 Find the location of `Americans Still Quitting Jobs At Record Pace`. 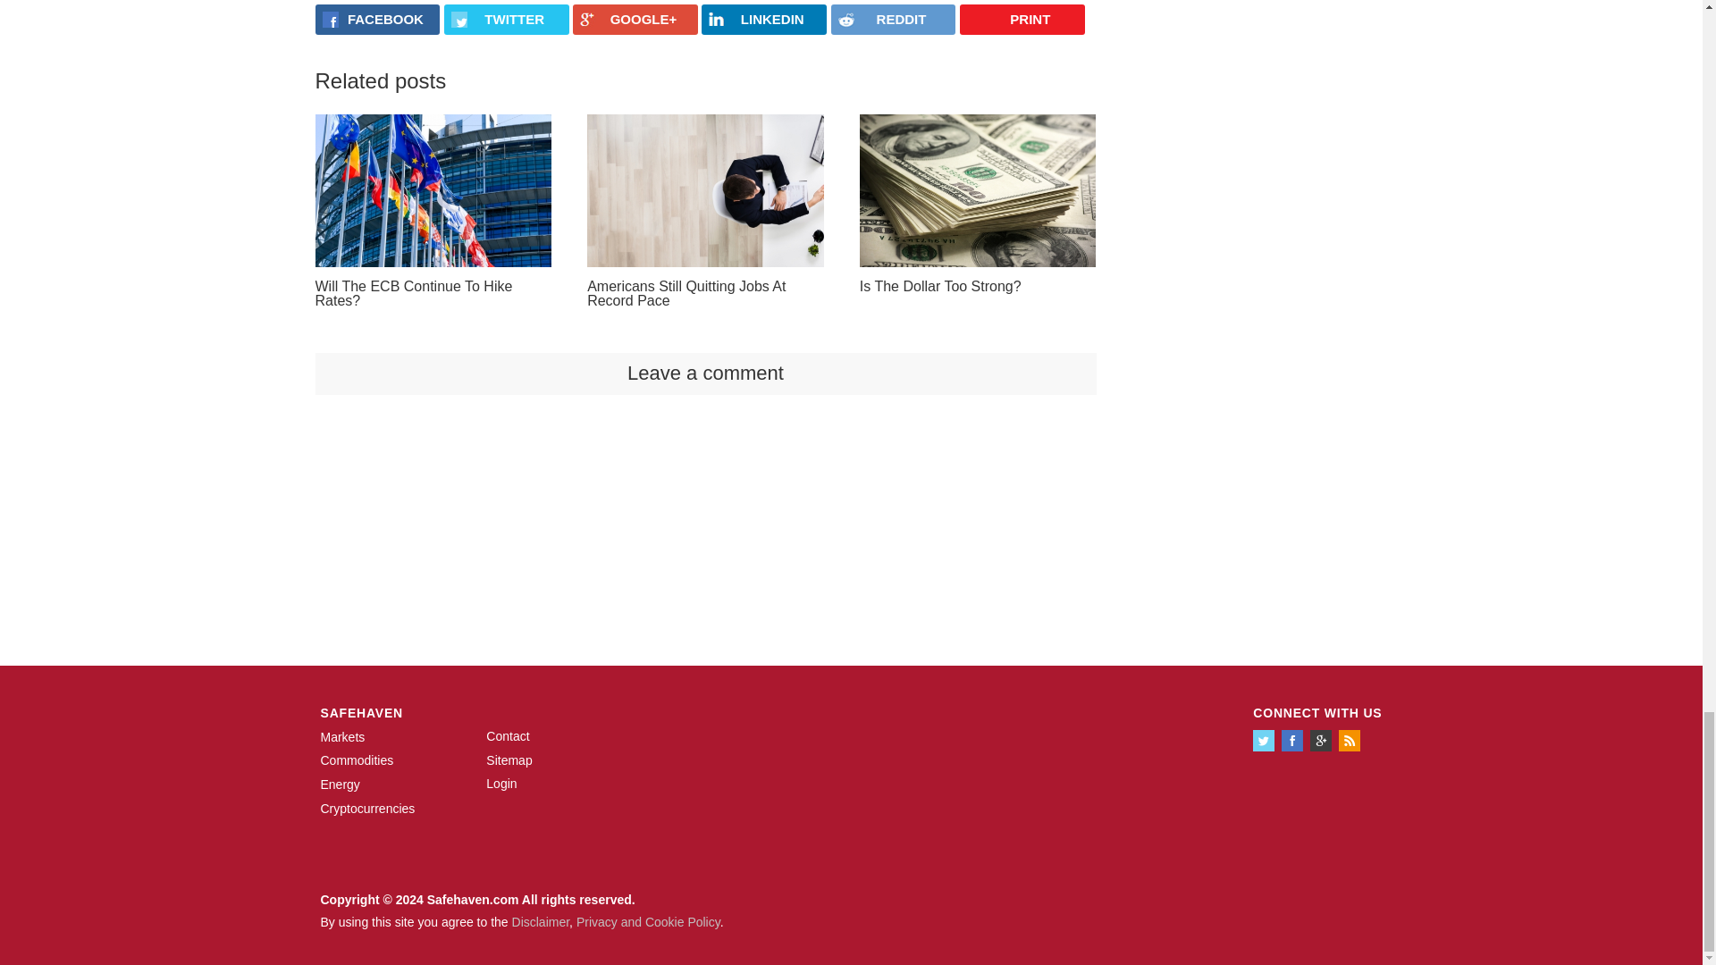

Americans Still Quitting Jobs At Record Pace is located at coordinates (704, 191).